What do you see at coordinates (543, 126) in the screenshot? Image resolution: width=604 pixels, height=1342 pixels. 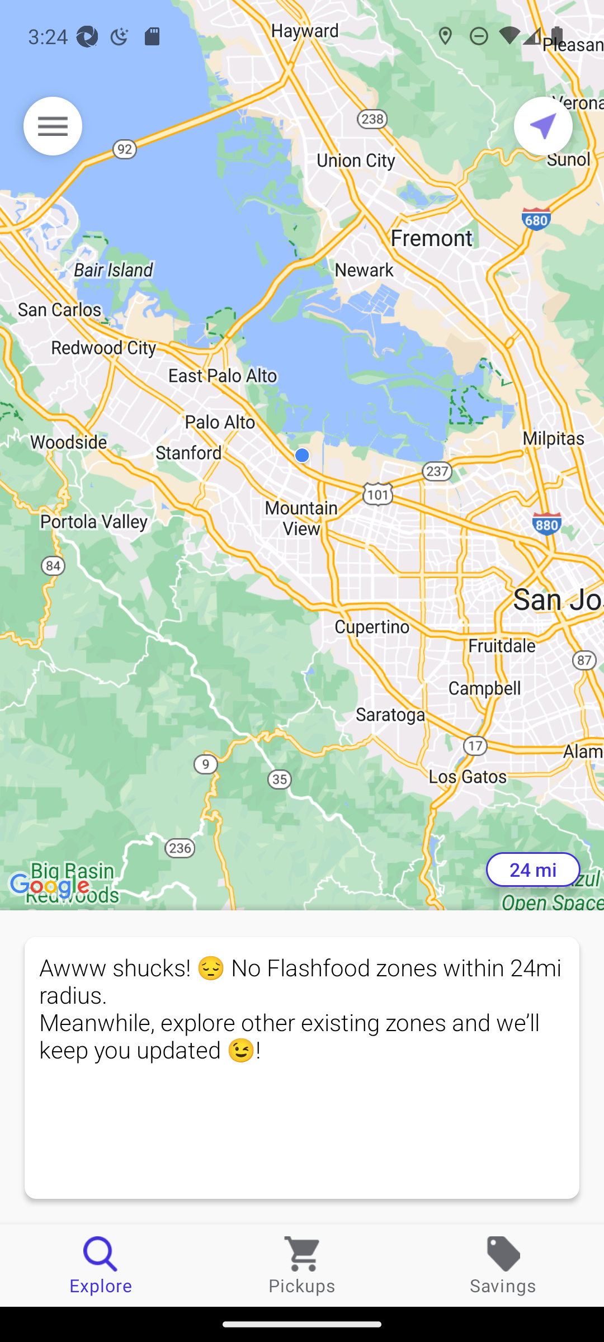 I see `Current location` at bounding box center [543, 126].